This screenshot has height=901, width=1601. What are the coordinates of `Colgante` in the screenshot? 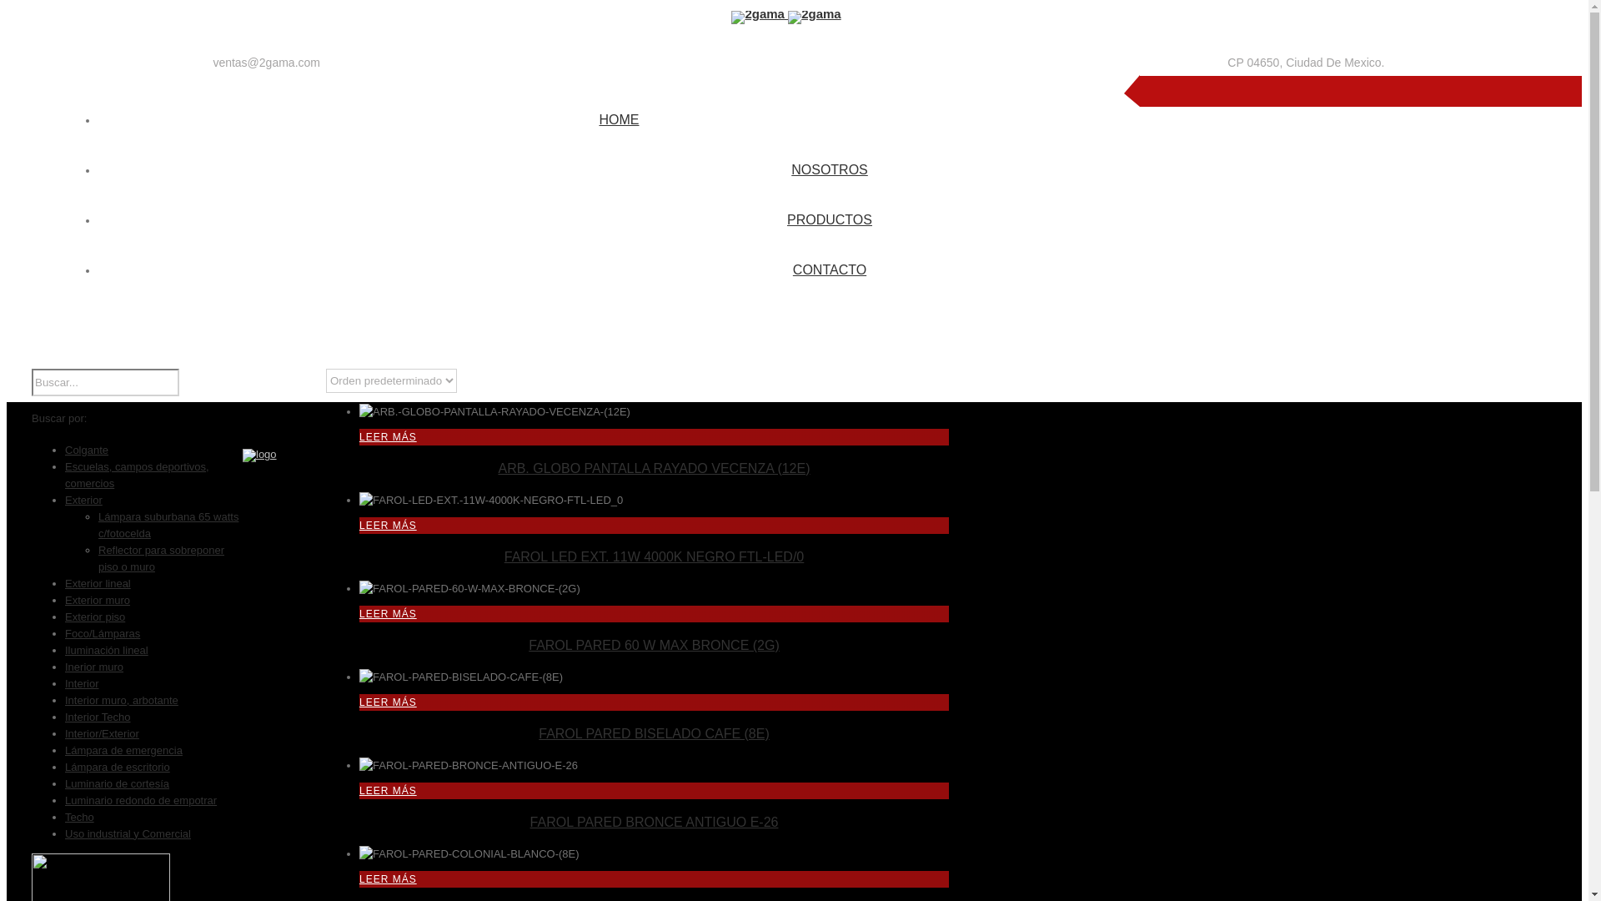 It's located at (87, 450).